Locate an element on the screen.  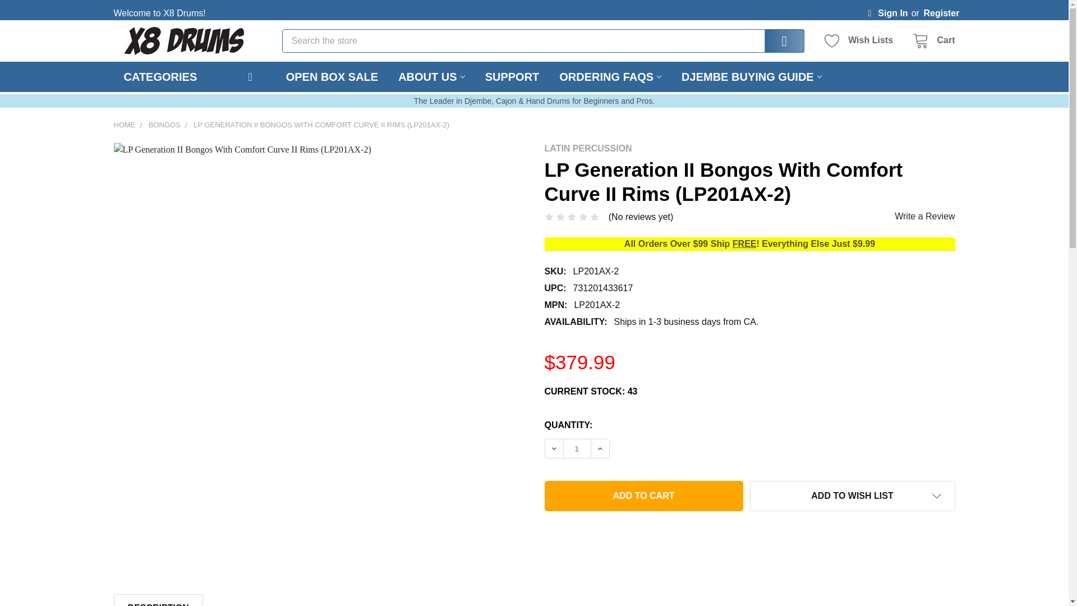
Add to Cart is located at coordinates (643, 496).